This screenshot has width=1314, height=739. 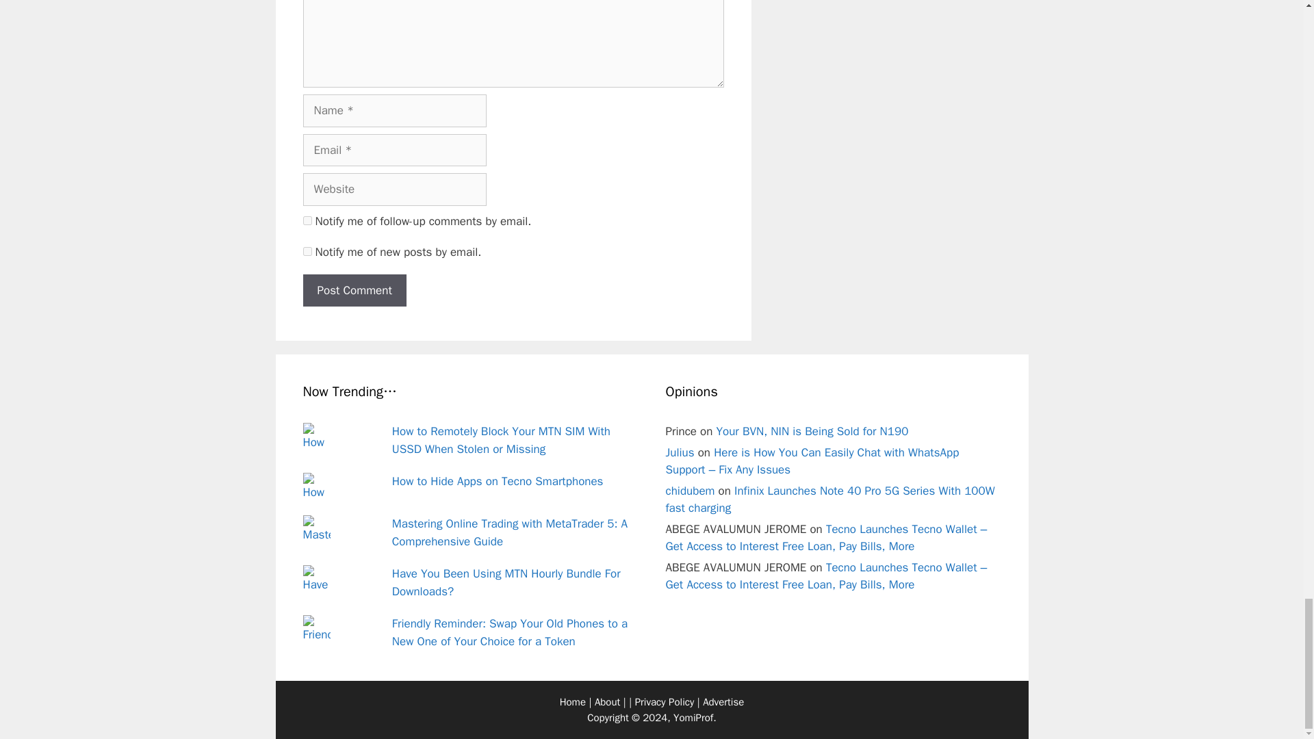 What do you see at coordinates (307, 220) in the screenshot?
I see `subscribe` at bounding box center [307, 220].